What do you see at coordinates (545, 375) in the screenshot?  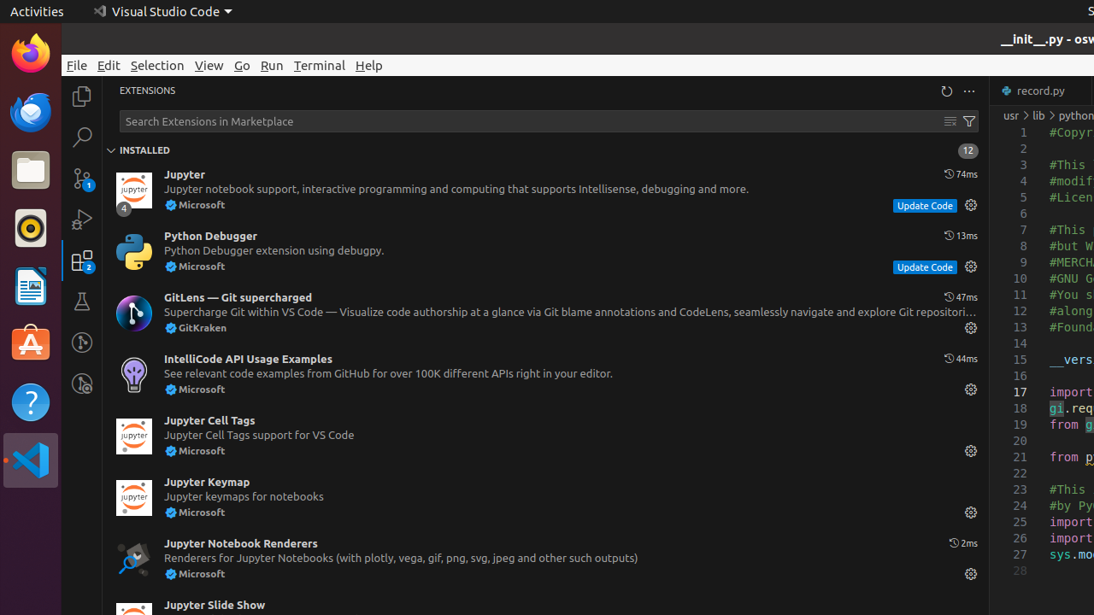 I see `IntelliCode API Usage Examples, 0.2.8, Verified Publisher Microsoft, See relevant code examples from GitHub for over 100K different APIs right in your editor. , Rated 3.90 out of 5 stars by 20 users` at bounding box center [545, 375].